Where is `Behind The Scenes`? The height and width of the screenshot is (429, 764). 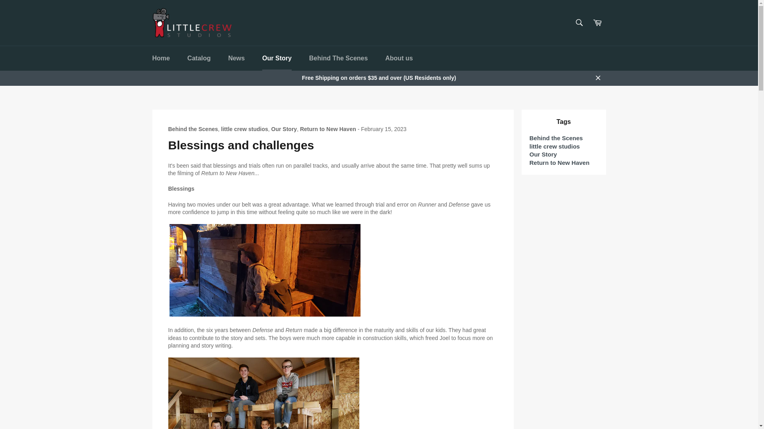 Behind The Scenes is located at coordinates (338, 58).